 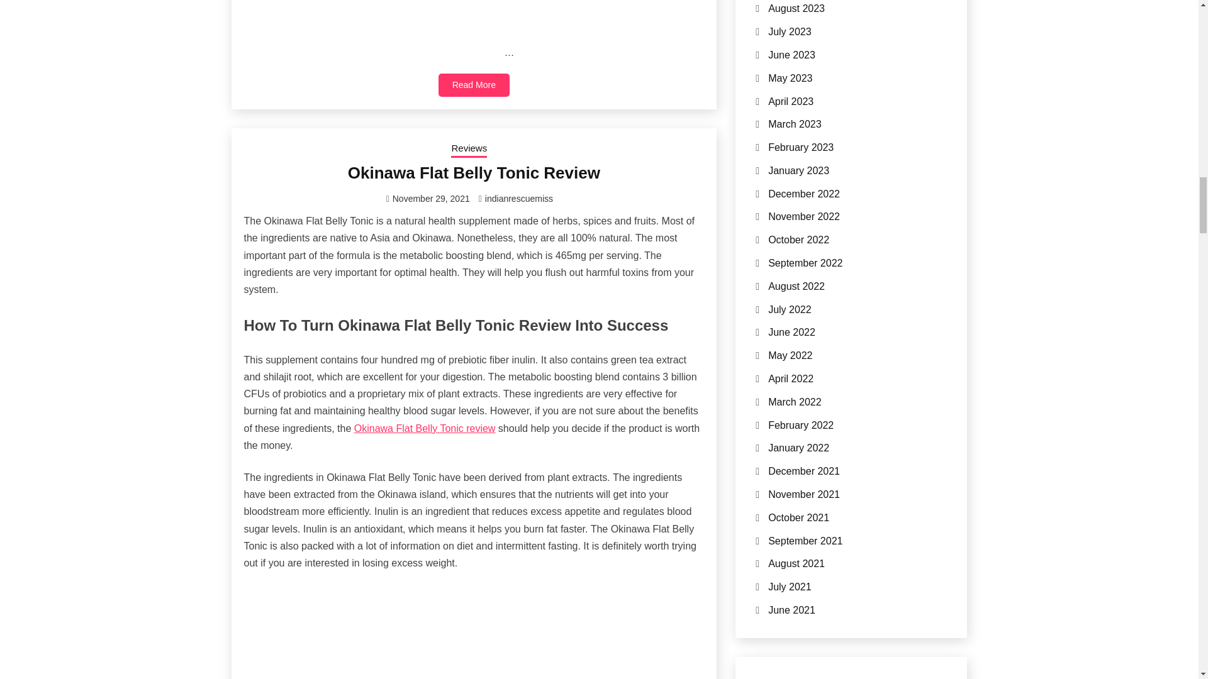 I want to click on Reviews, so click(x=468, y=149).